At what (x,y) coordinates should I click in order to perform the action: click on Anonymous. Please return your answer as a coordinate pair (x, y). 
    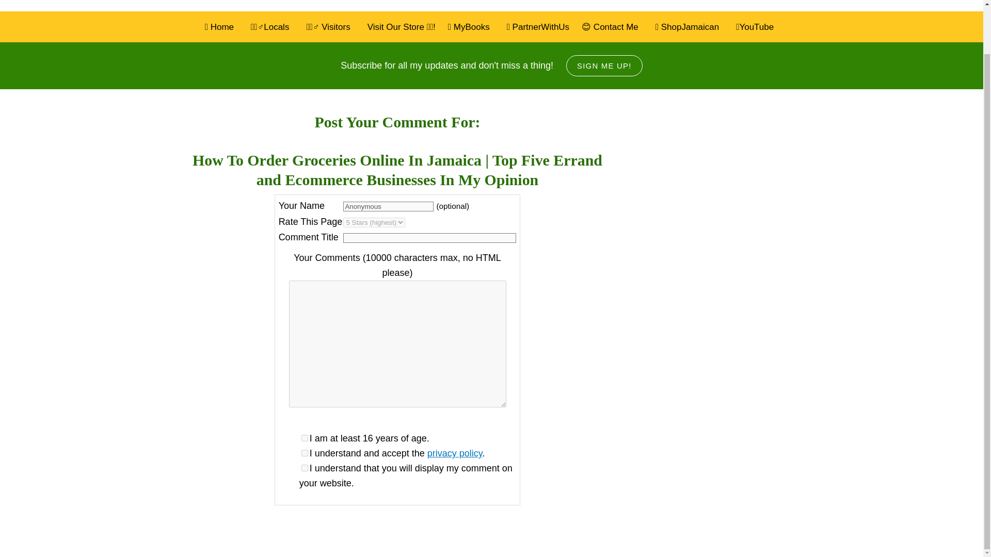
    Looking at the image, I should click on (388, 206).